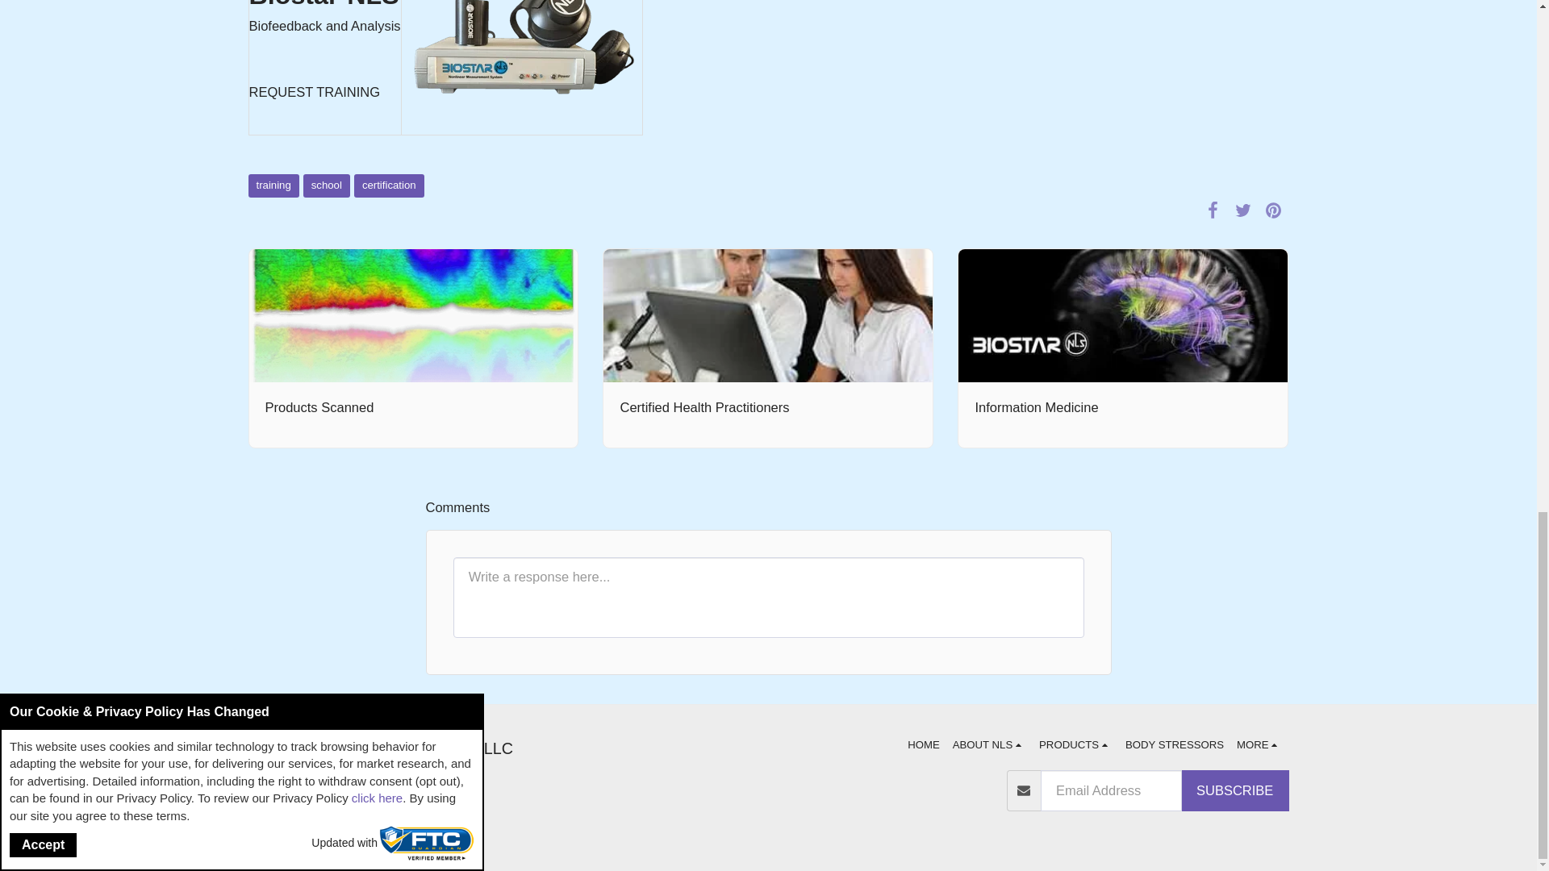 The width and height of the screenshot is (1549, 871). I want to click on Share on Facebook, so click(1213, 210).